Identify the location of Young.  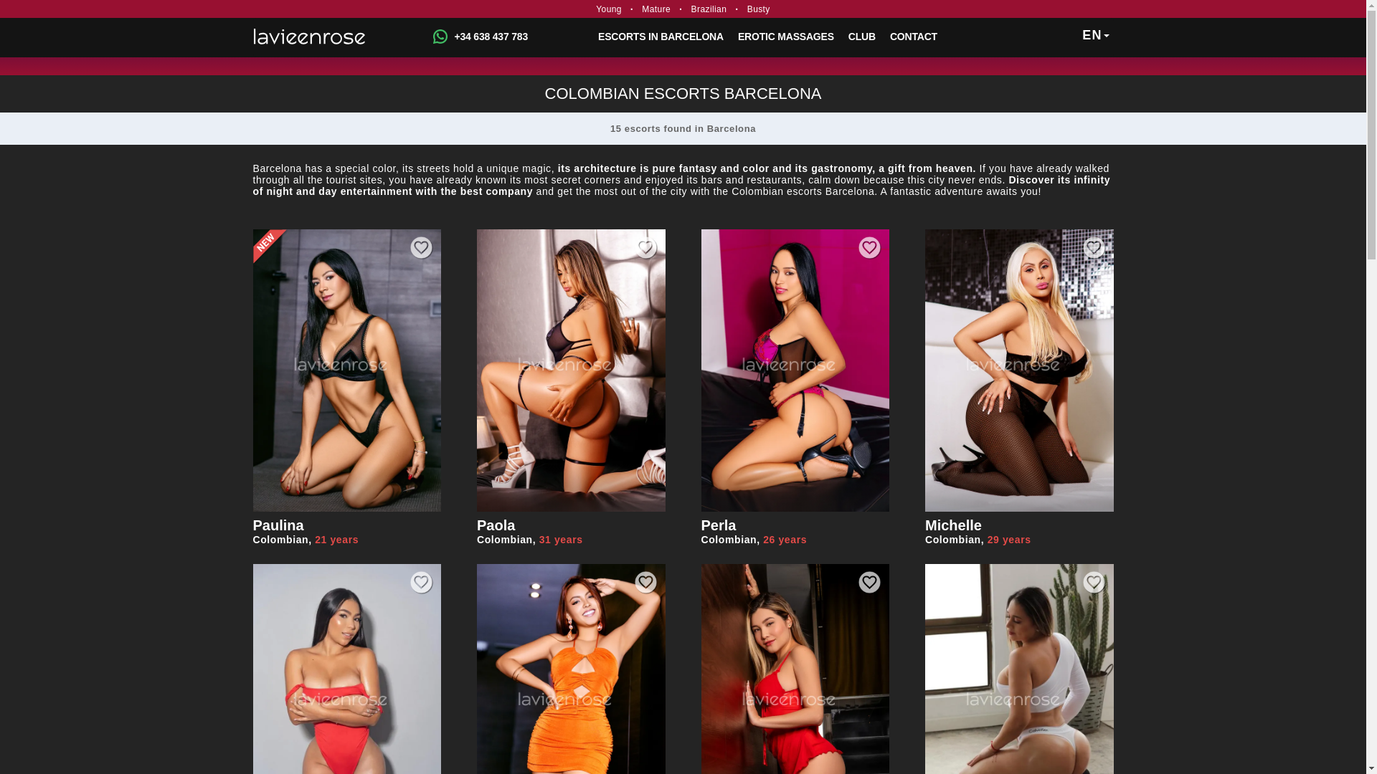
(661, 36).